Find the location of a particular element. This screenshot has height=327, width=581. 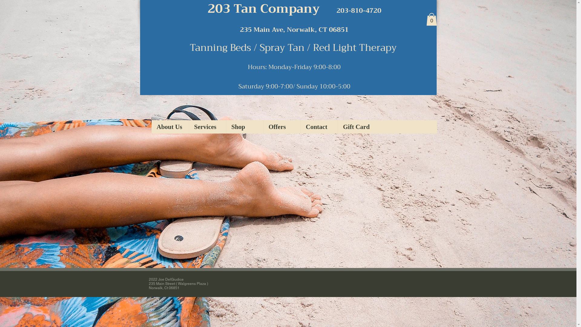

Gift Card is located at coordinates (356, 127).